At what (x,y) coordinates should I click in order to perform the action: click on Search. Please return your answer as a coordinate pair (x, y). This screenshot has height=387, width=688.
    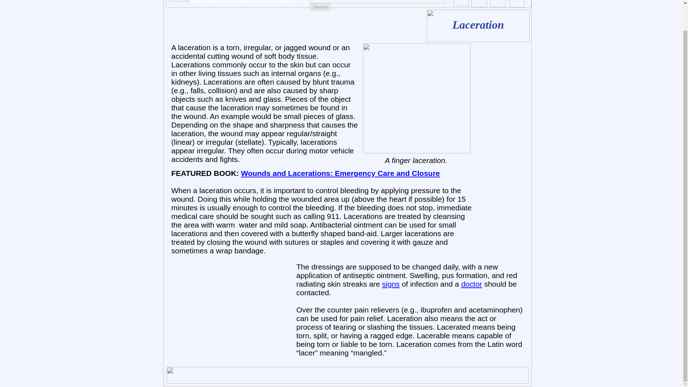
    Looking at the image, I should click on (320, 7).